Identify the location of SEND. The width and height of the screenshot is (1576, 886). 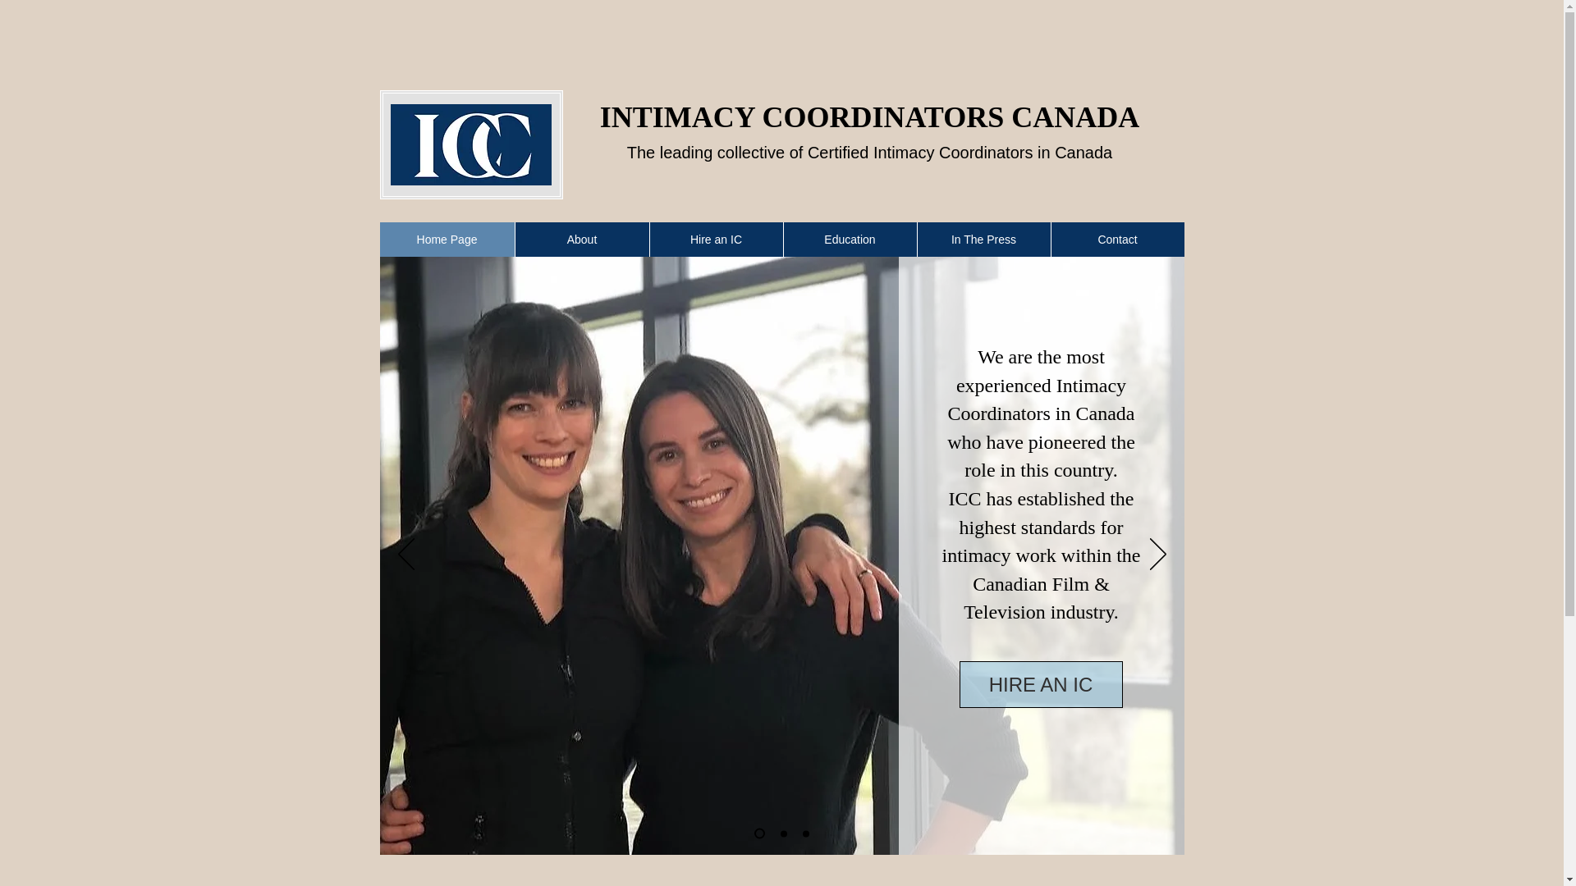
(471, 144).